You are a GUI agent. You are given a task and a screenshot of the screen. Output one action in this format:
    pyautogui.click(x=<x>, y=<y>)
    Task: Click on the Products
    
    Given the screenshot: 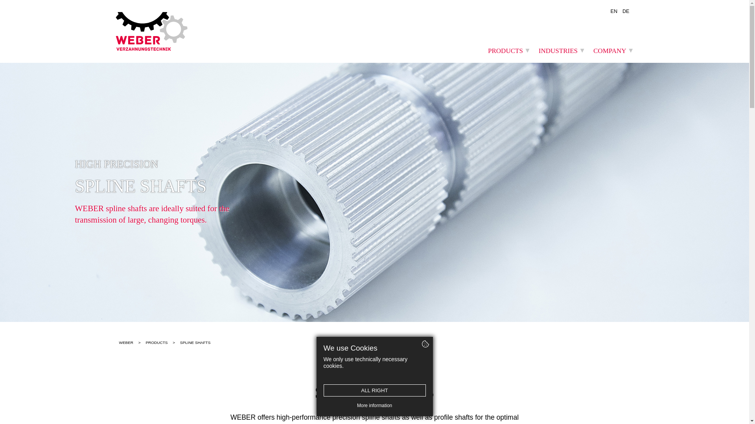 What is the action you would take?
    pyautogui.click(x=157, y=342)
    